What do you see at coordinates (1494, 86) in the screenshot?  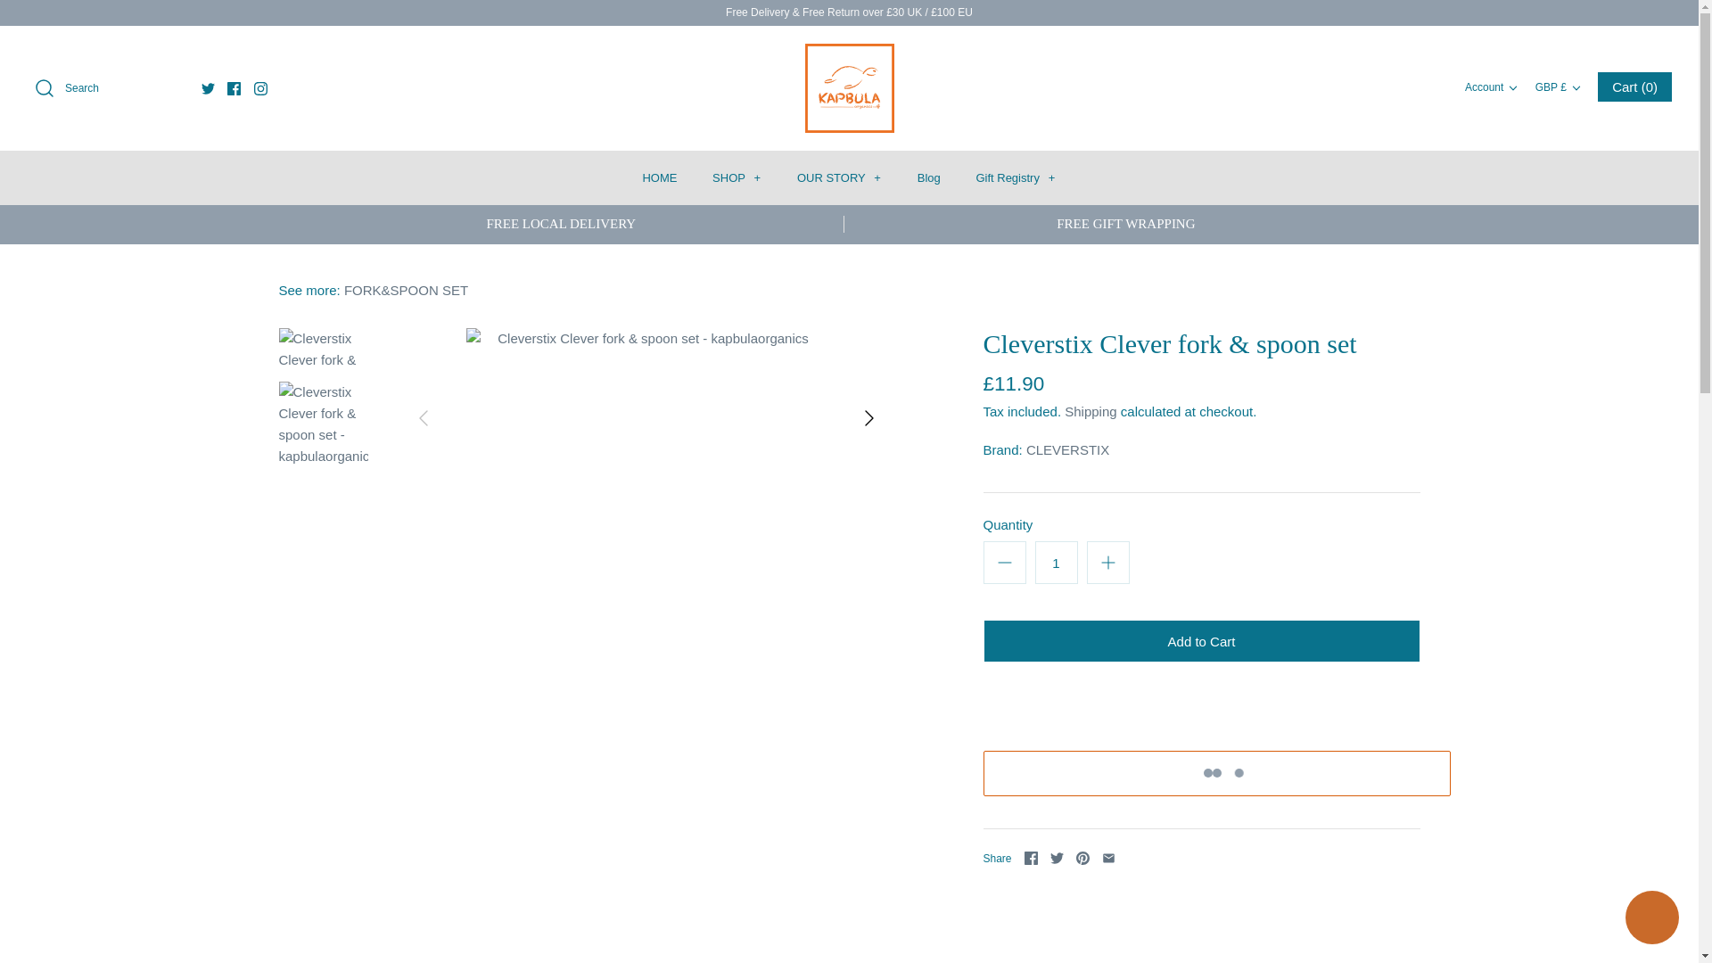 I see `Account` at bounding box center [1494, 86].